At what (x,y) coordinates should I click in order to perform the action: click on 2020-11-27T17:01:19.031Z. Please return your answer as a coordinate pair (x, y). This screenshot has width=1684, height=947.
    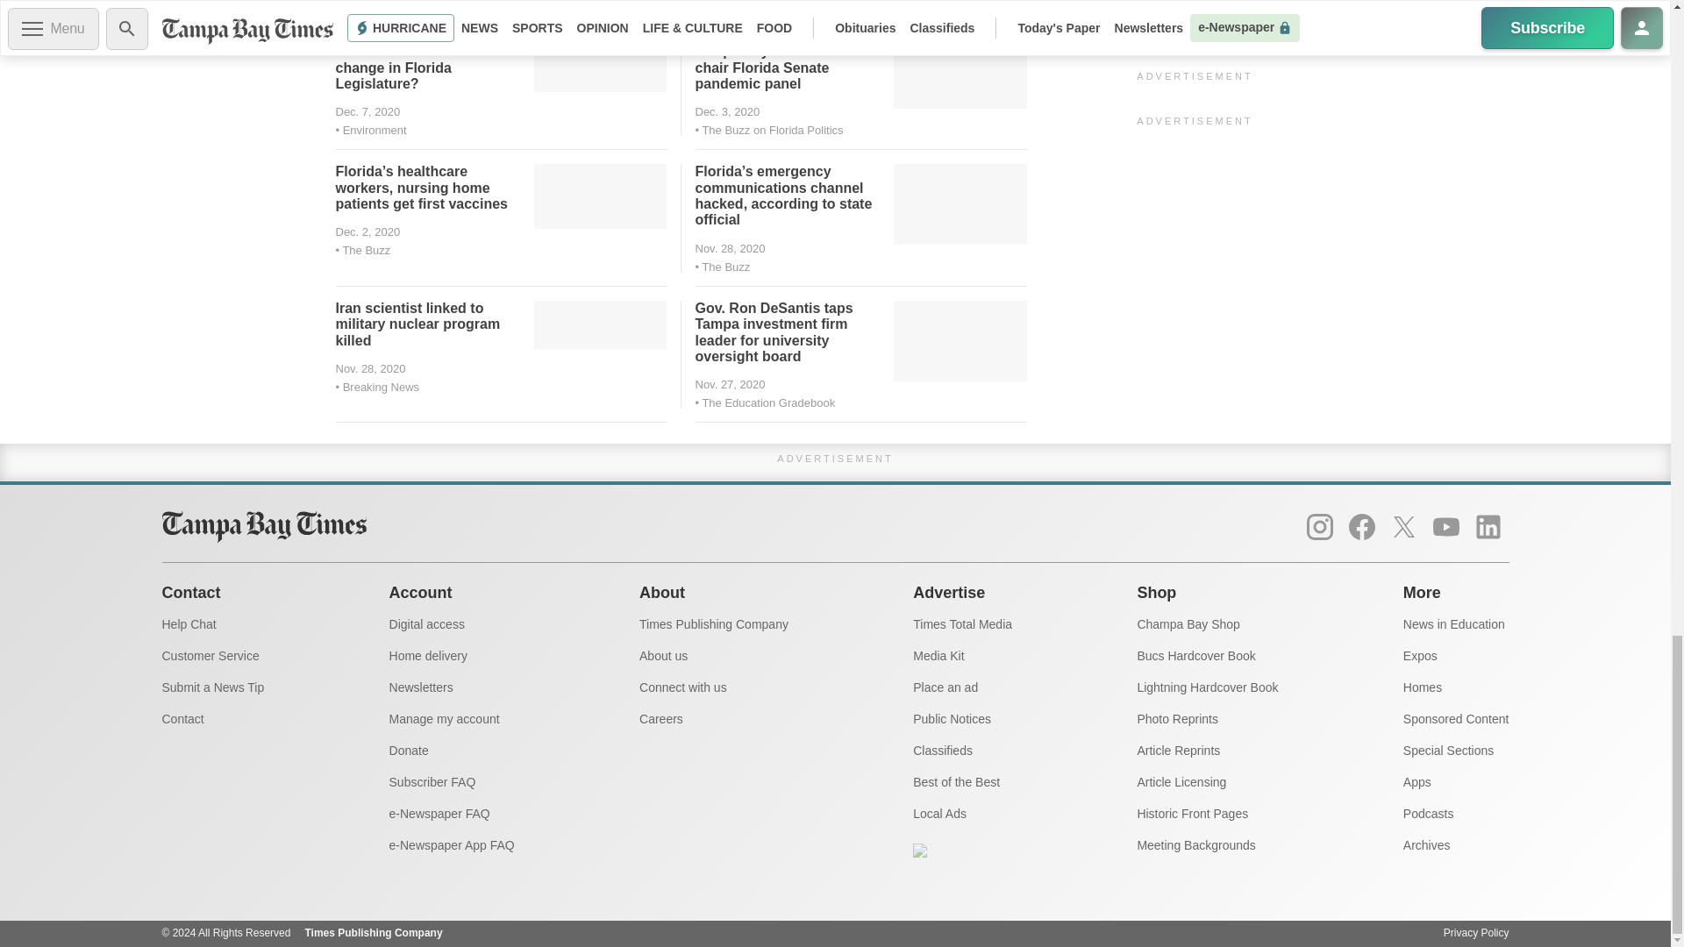
    Looking at the image, I should click on (370, 368).